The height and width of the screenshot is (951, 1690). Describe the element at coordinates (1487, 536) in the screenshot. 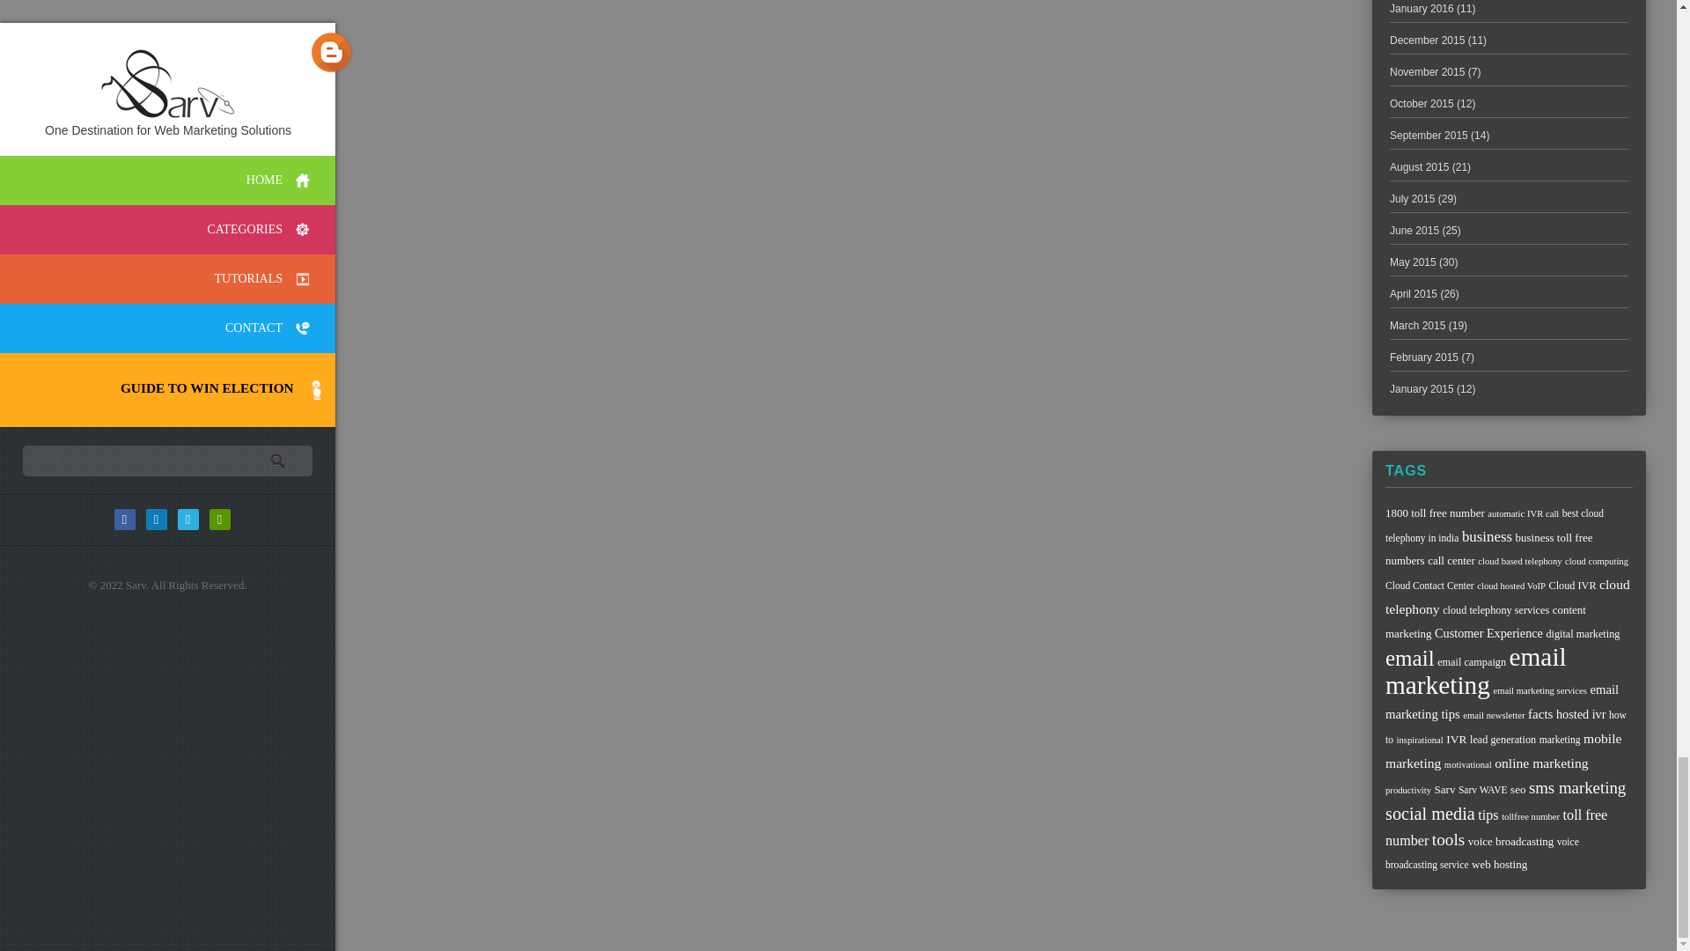

I see `19 topics` at that location.